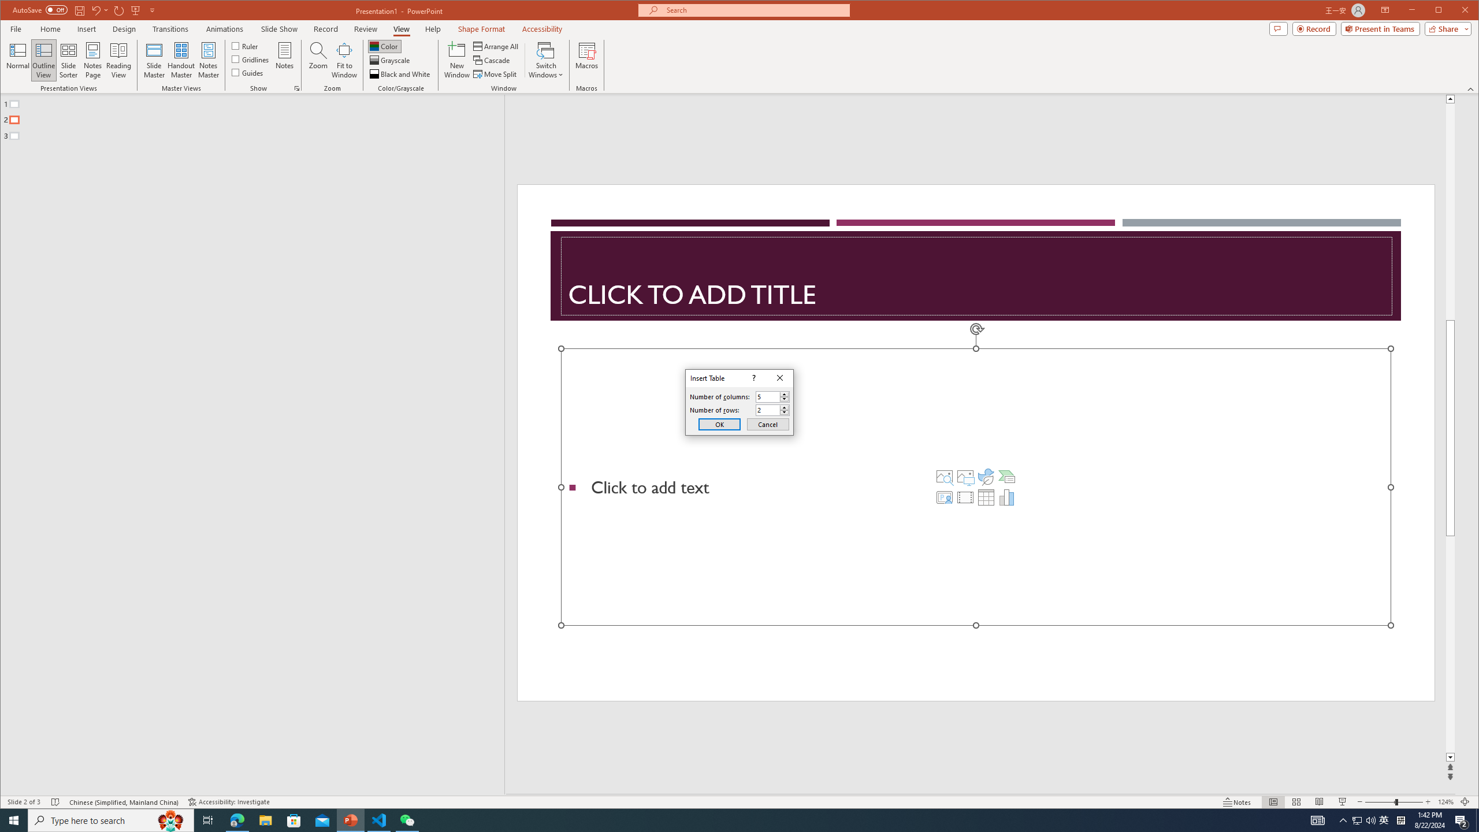 The width and height of the screenshot is (1479, 832). What do you see at coordinates (1477, 820) in the screenshot?
I see `Show desktop` at bounding box center [1477, 820].